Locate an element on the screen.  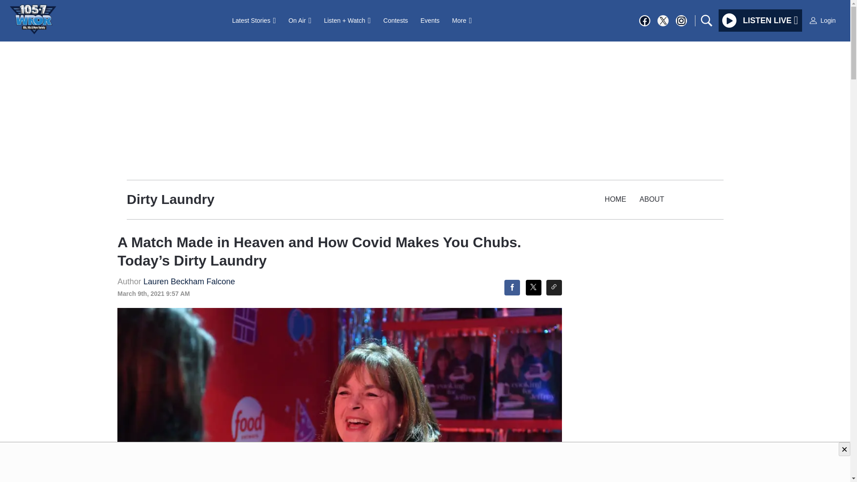
Lauren Beckham Falcone is located at coordinates (189, 282).